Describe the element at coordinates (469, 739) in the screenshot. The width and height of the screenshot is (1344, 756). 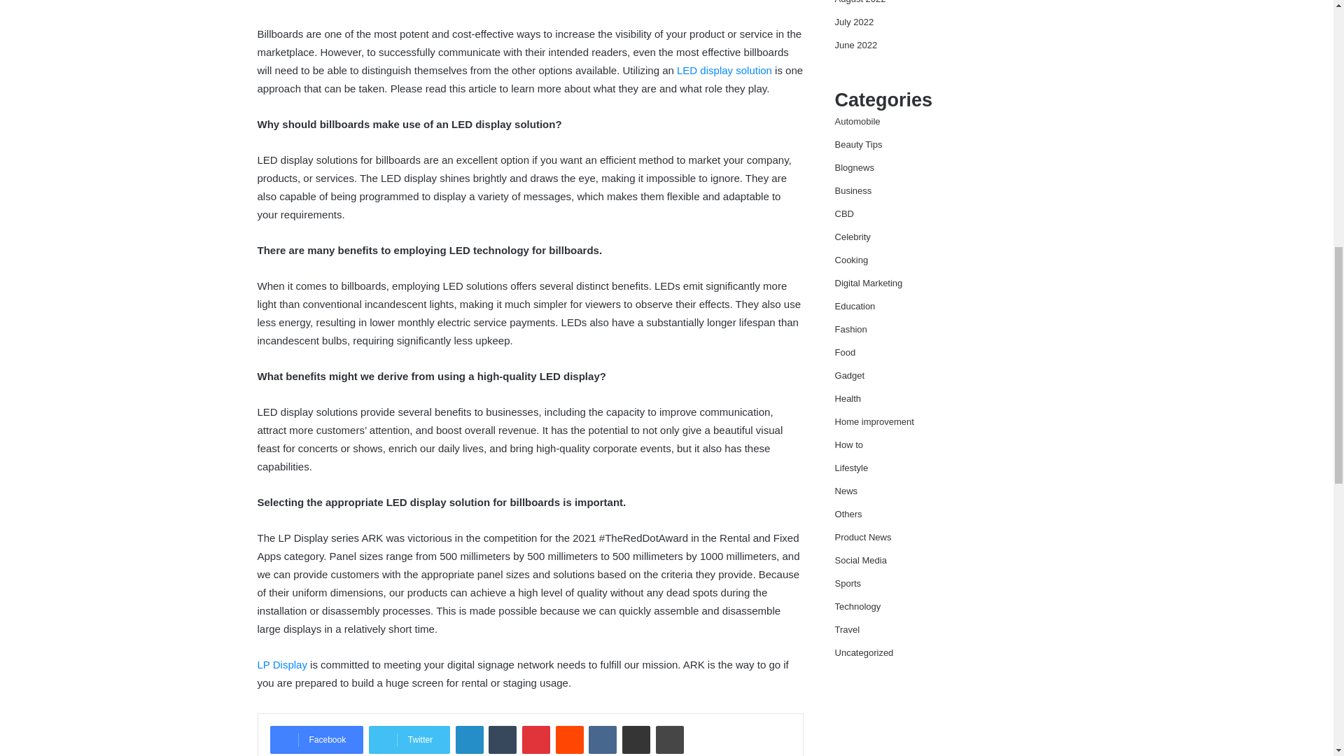
I see `LinkedIn` at that location.